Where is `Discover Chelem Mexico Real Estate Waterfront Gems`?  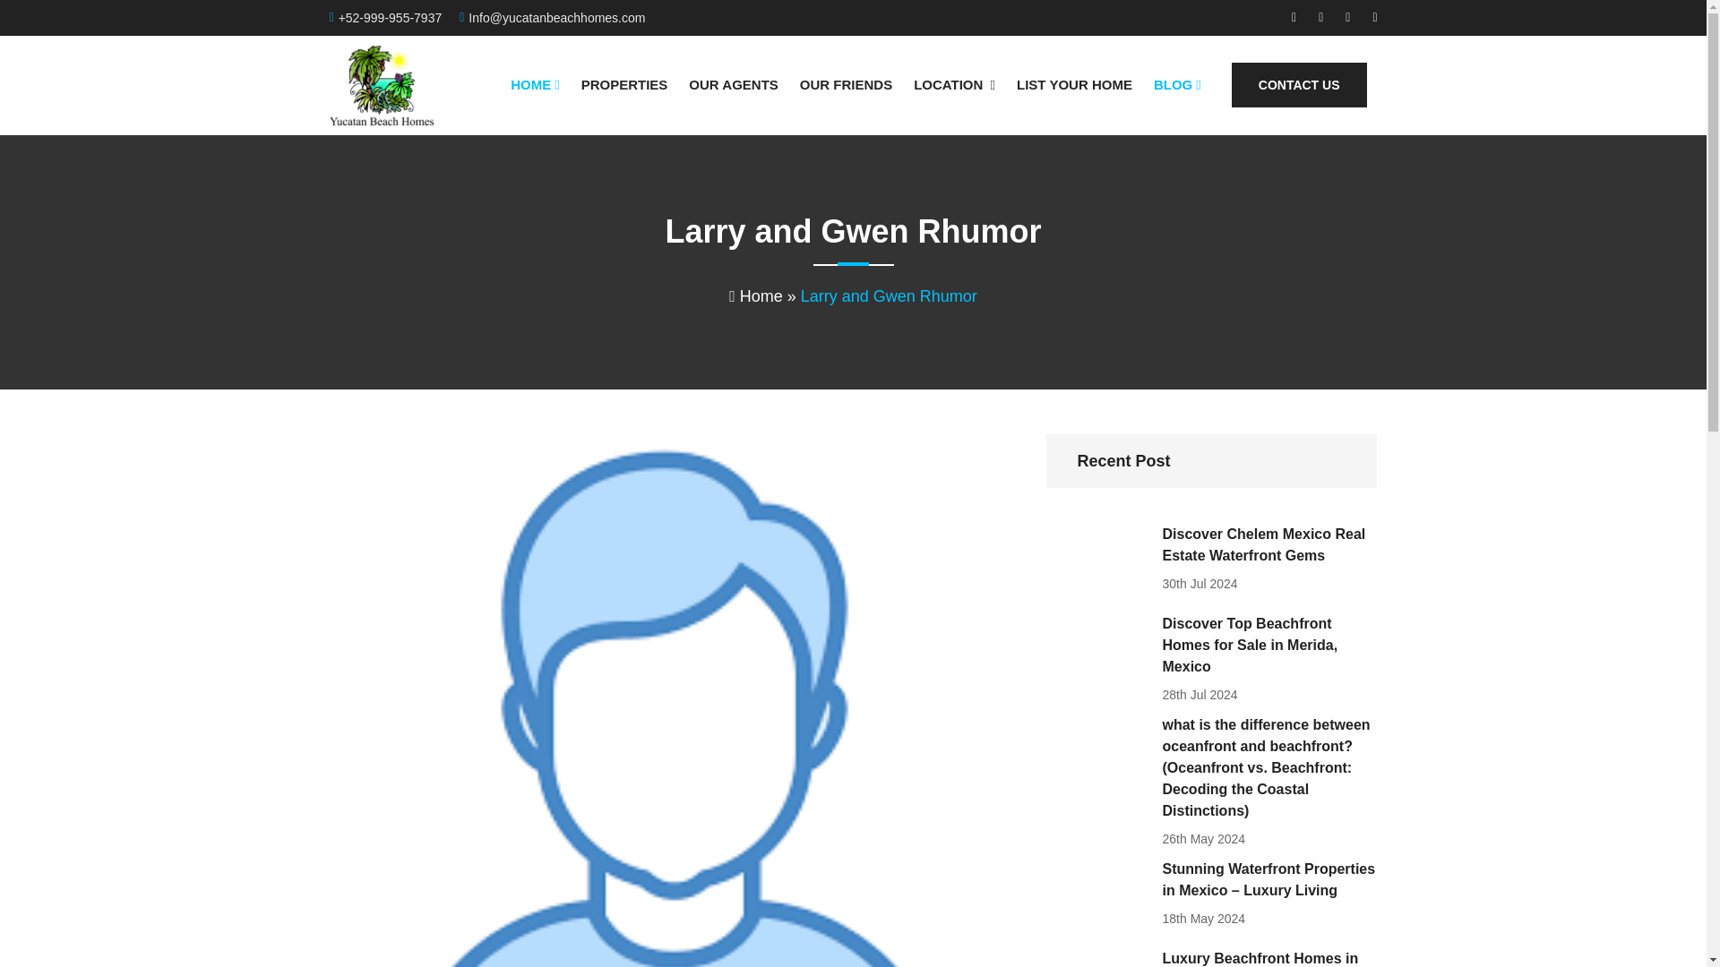 Discover Chelem Mexico Real Estate Waterfront Gems is located at coordinates (1269, 544).